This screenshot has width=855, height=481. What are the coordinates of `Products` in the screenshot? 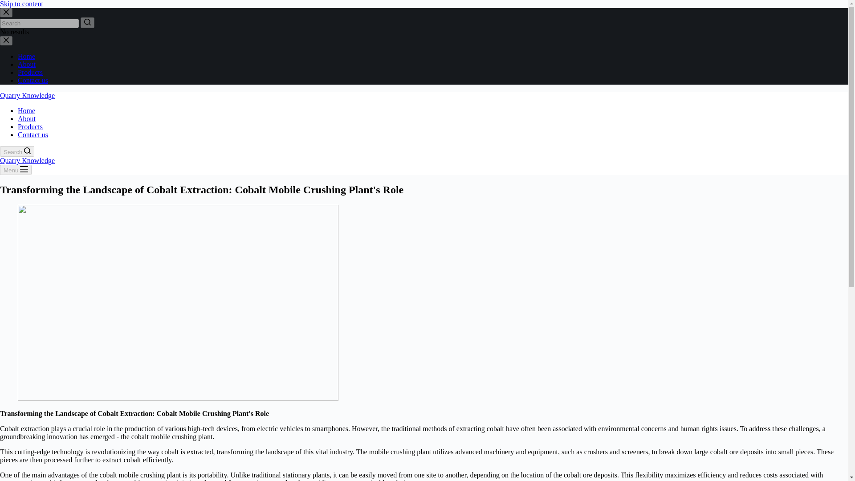 It's located at (30, 126).